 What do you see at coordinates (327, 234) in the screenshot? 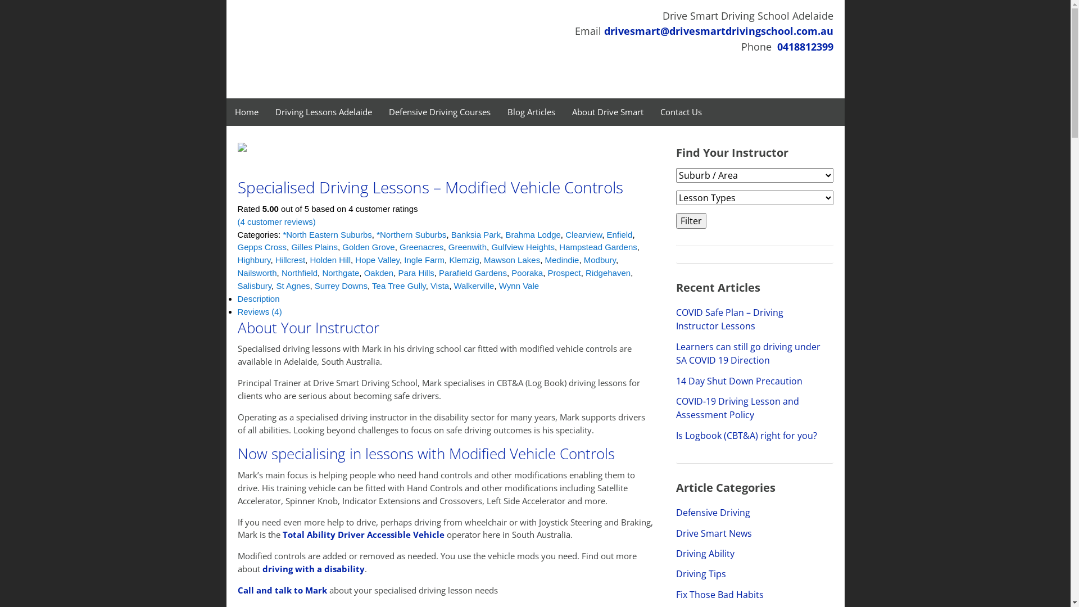
I see `*North Eastern Suburbs` at bounding box center [327, 234].